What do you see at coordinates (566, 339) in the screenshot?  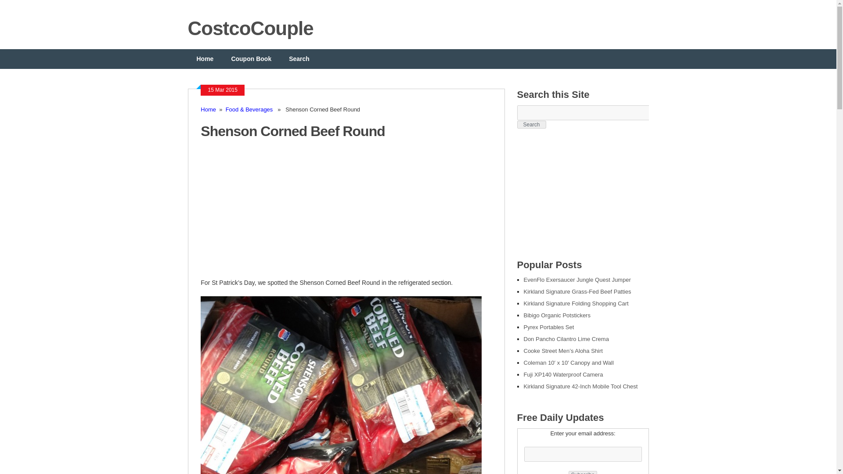 I see `Don Pancho Cilantro Lime Crema` at bounding box center [566, 339].